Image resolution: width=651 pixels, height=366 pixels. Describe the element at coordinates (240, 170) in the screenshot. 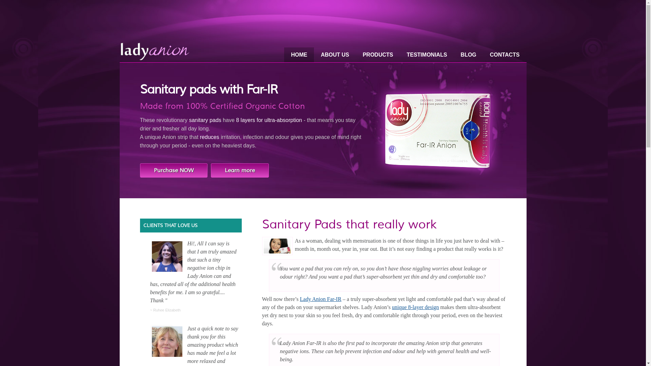

I see `Learn more` at that location.